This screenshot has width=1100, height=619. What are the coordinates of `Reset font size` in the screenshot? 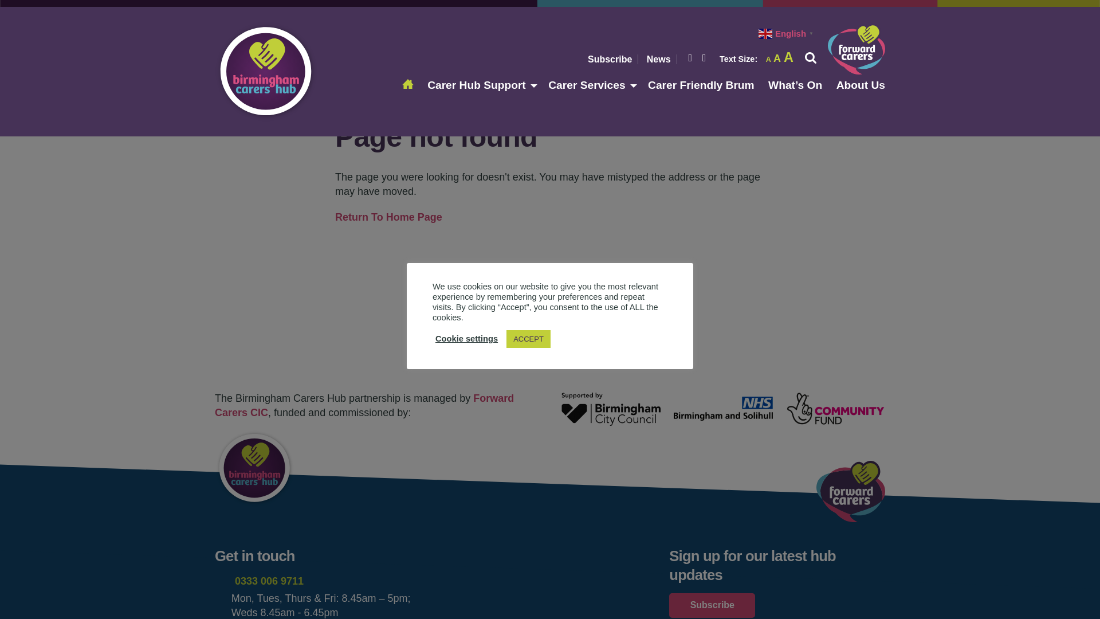 It's located at (768, 60).